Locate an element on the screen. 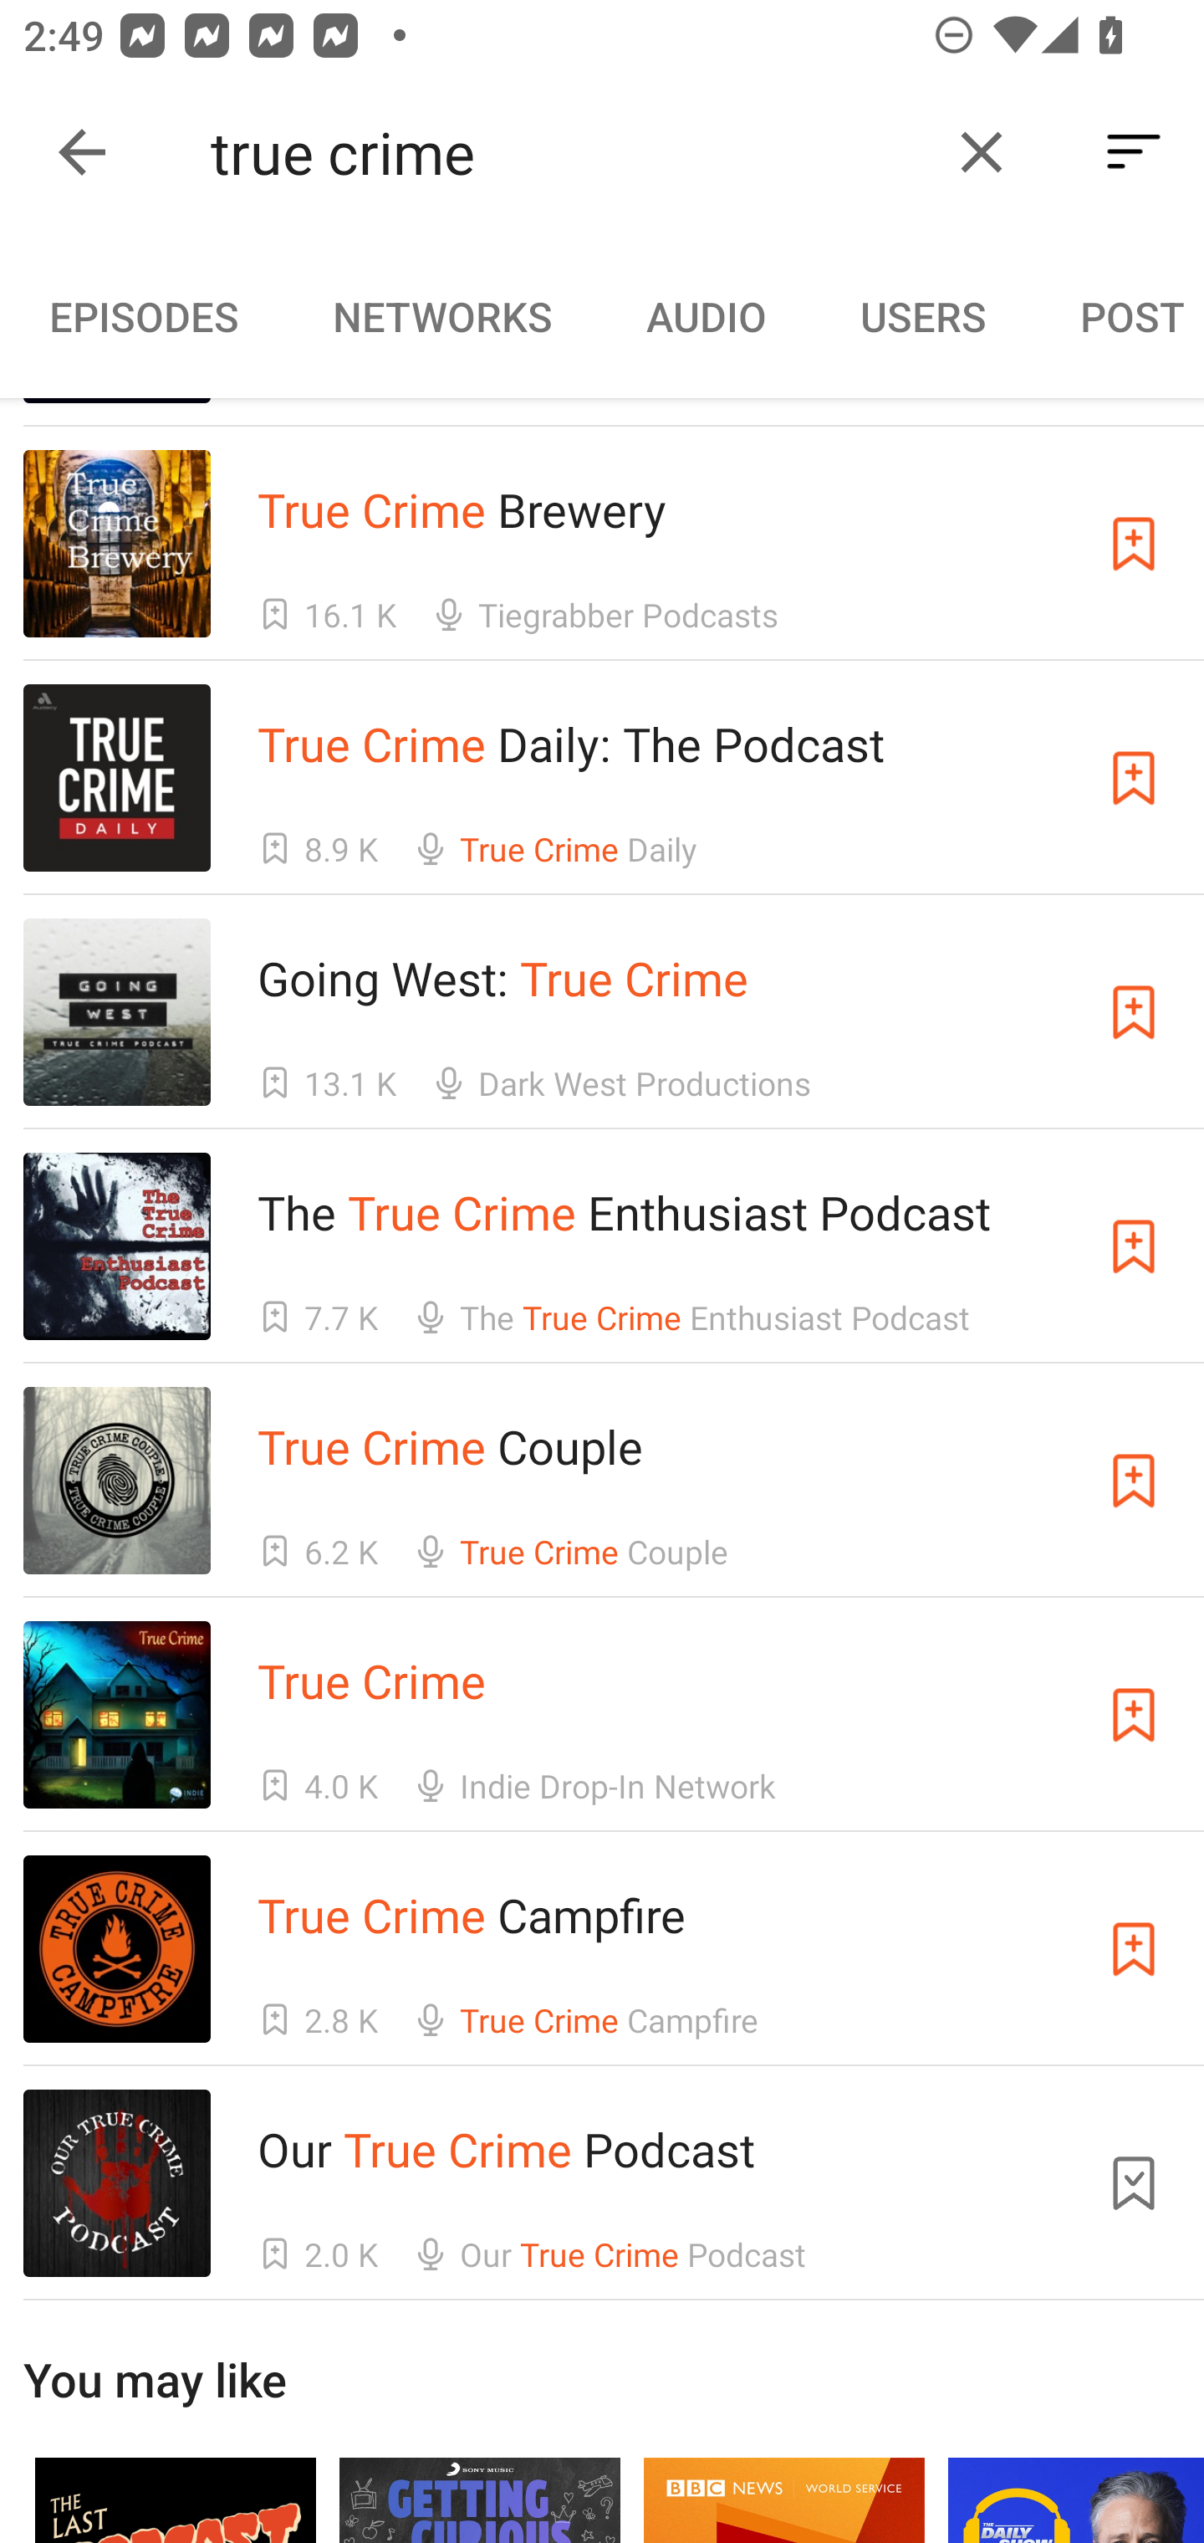 The image size is (1204, 2543). Unsubscribe is located at coordinates (1134, 2182).